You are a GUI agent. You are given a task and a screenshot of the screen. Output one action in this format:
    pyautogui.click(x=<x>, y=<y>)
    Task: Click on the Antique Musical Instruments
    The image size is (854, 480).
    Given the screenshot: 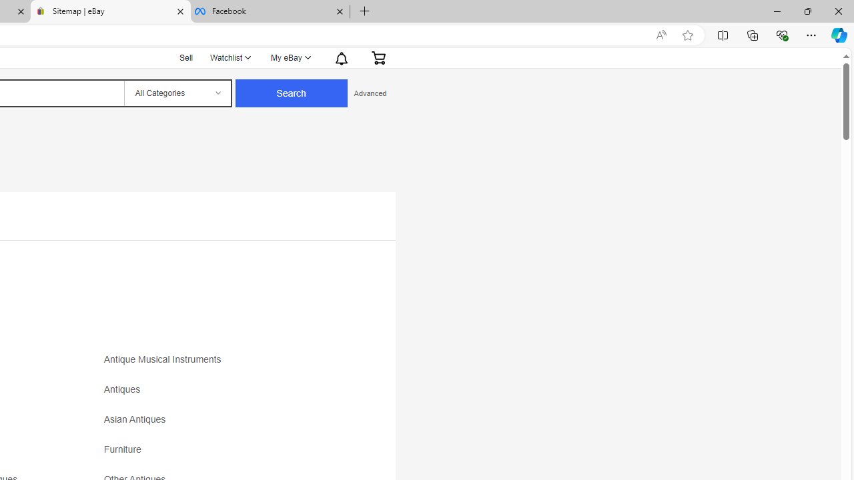 What is the action you would take?
    pyautogui.click(x=222, y=364)
    